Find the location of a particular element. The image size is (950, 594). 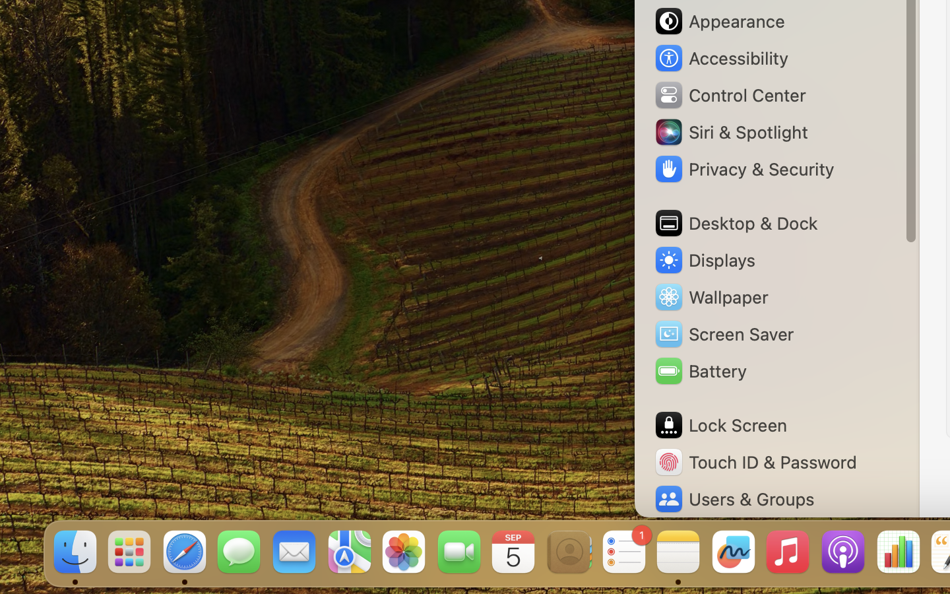

Privacy & Security is located at coordinates (744, 169).